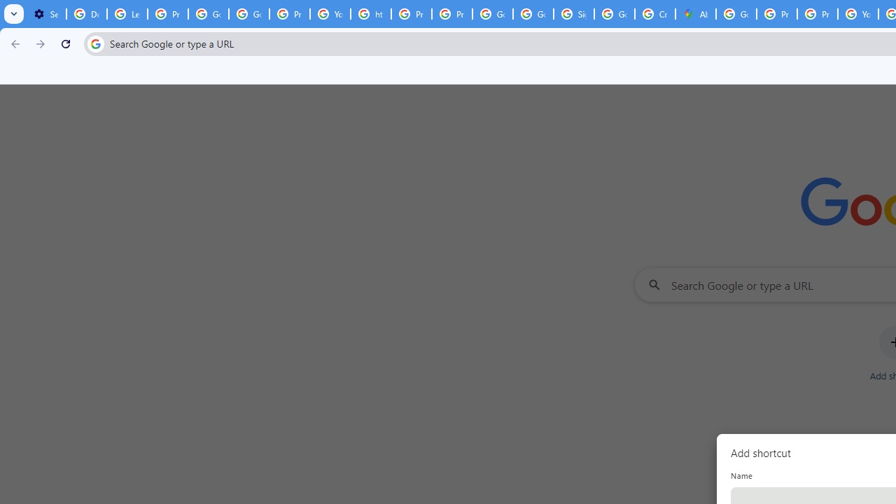 The width and height of the screenshot is (896, 504). What do you see at coordinates (574, 14) in the screenshot?
I see `Sign in - Google Accounts` at bounding box center [574, 14].